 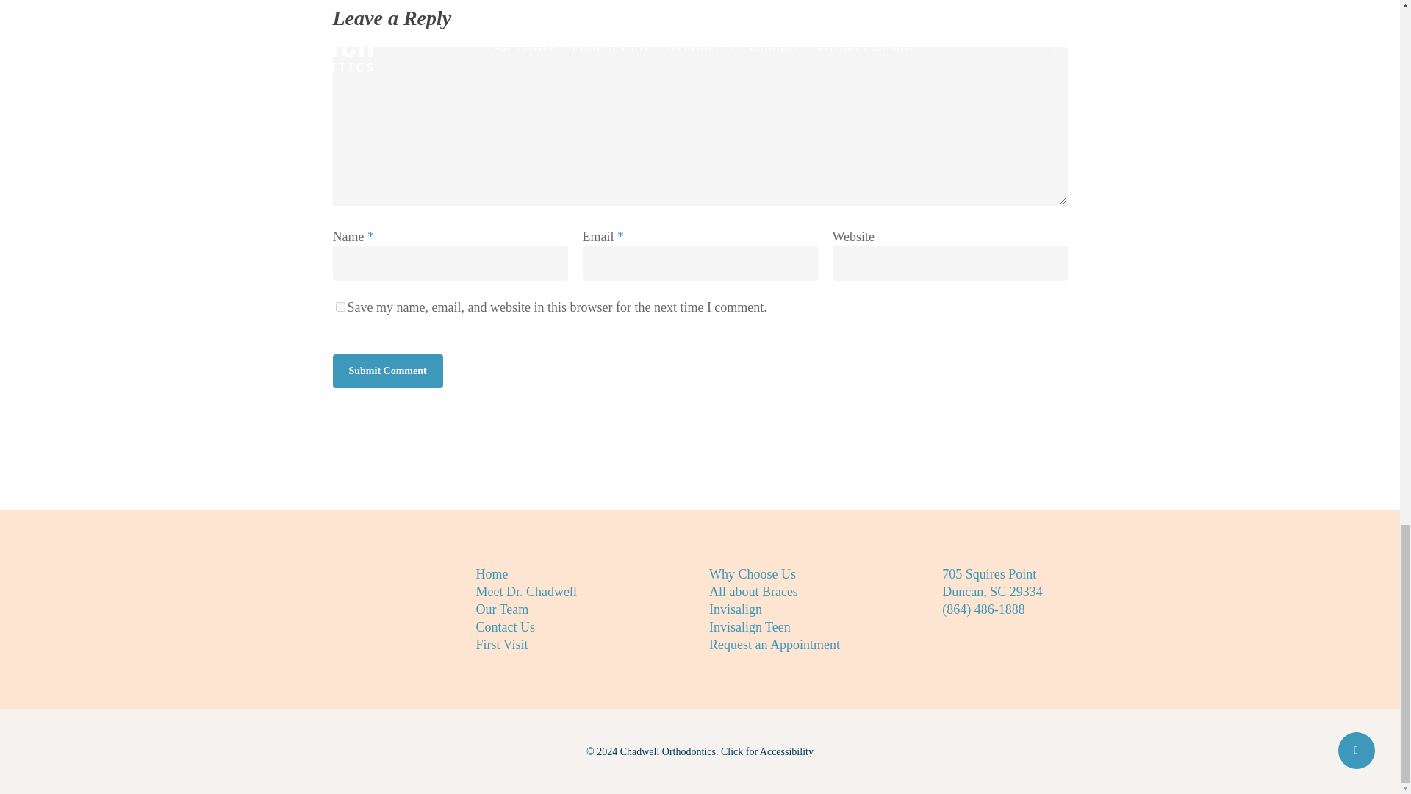 What do you see at coordinates (340, 307) in the screenshot?
I see `yes` at bounding box center [340, 307].